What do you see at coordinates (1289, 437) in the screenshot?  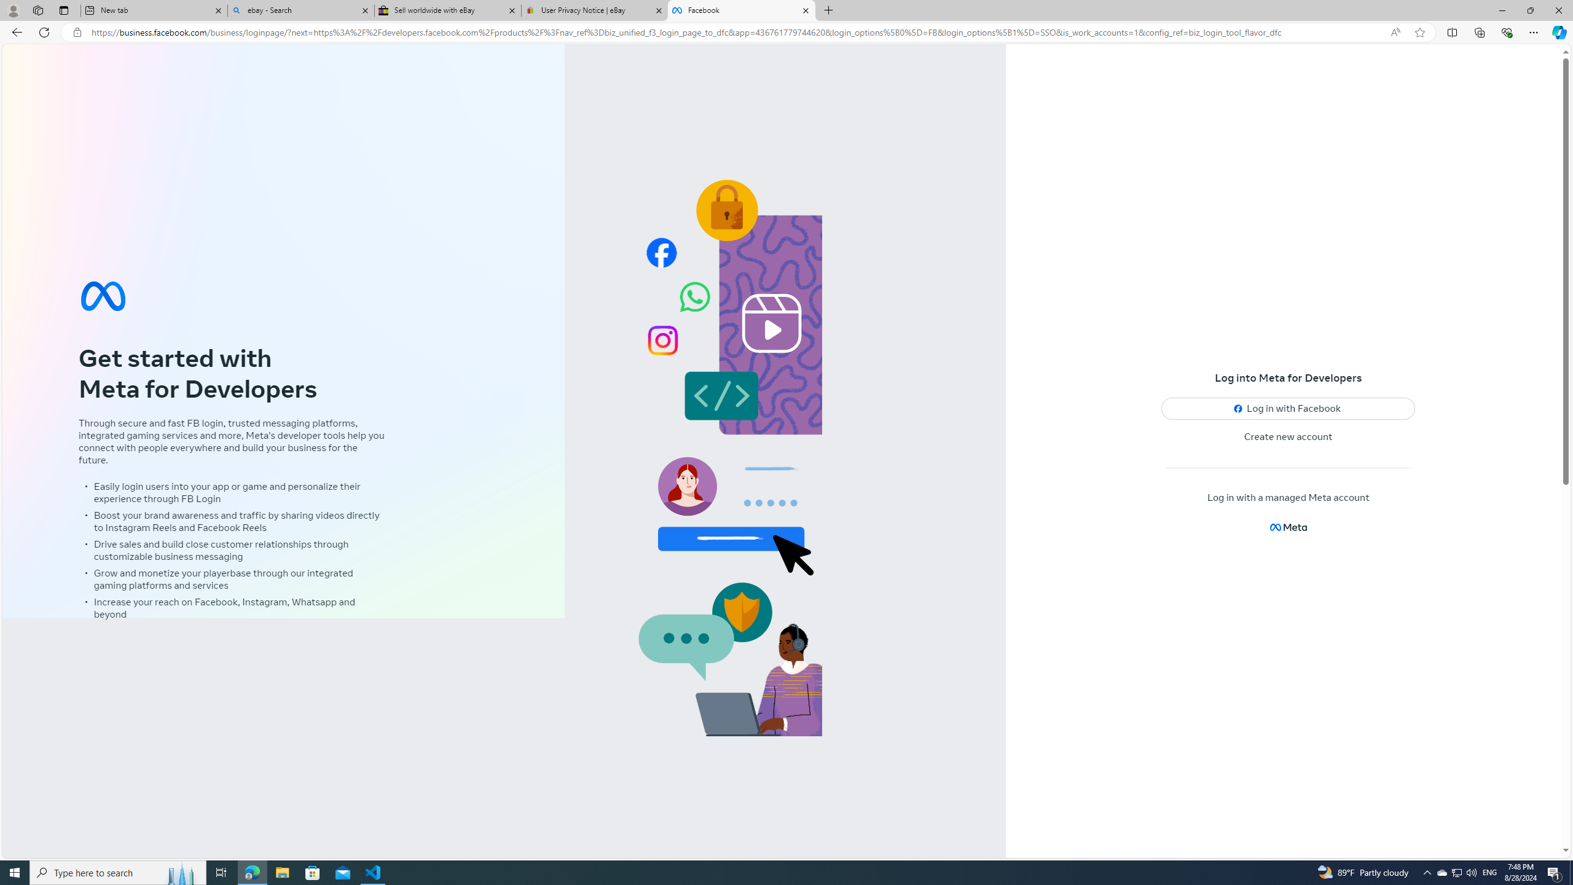 I see `Create new account` at bounding box center [1289, 437].